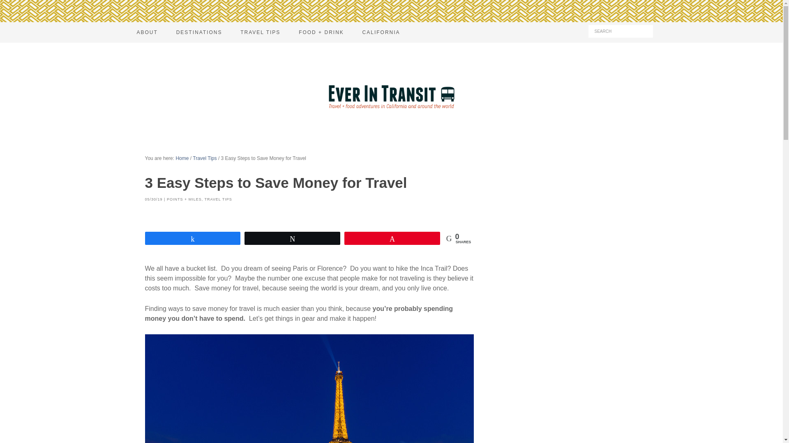 The height and width of the screenshot is (443, 789). I want to click on TRAVEL TIPS, so click(260, 32).